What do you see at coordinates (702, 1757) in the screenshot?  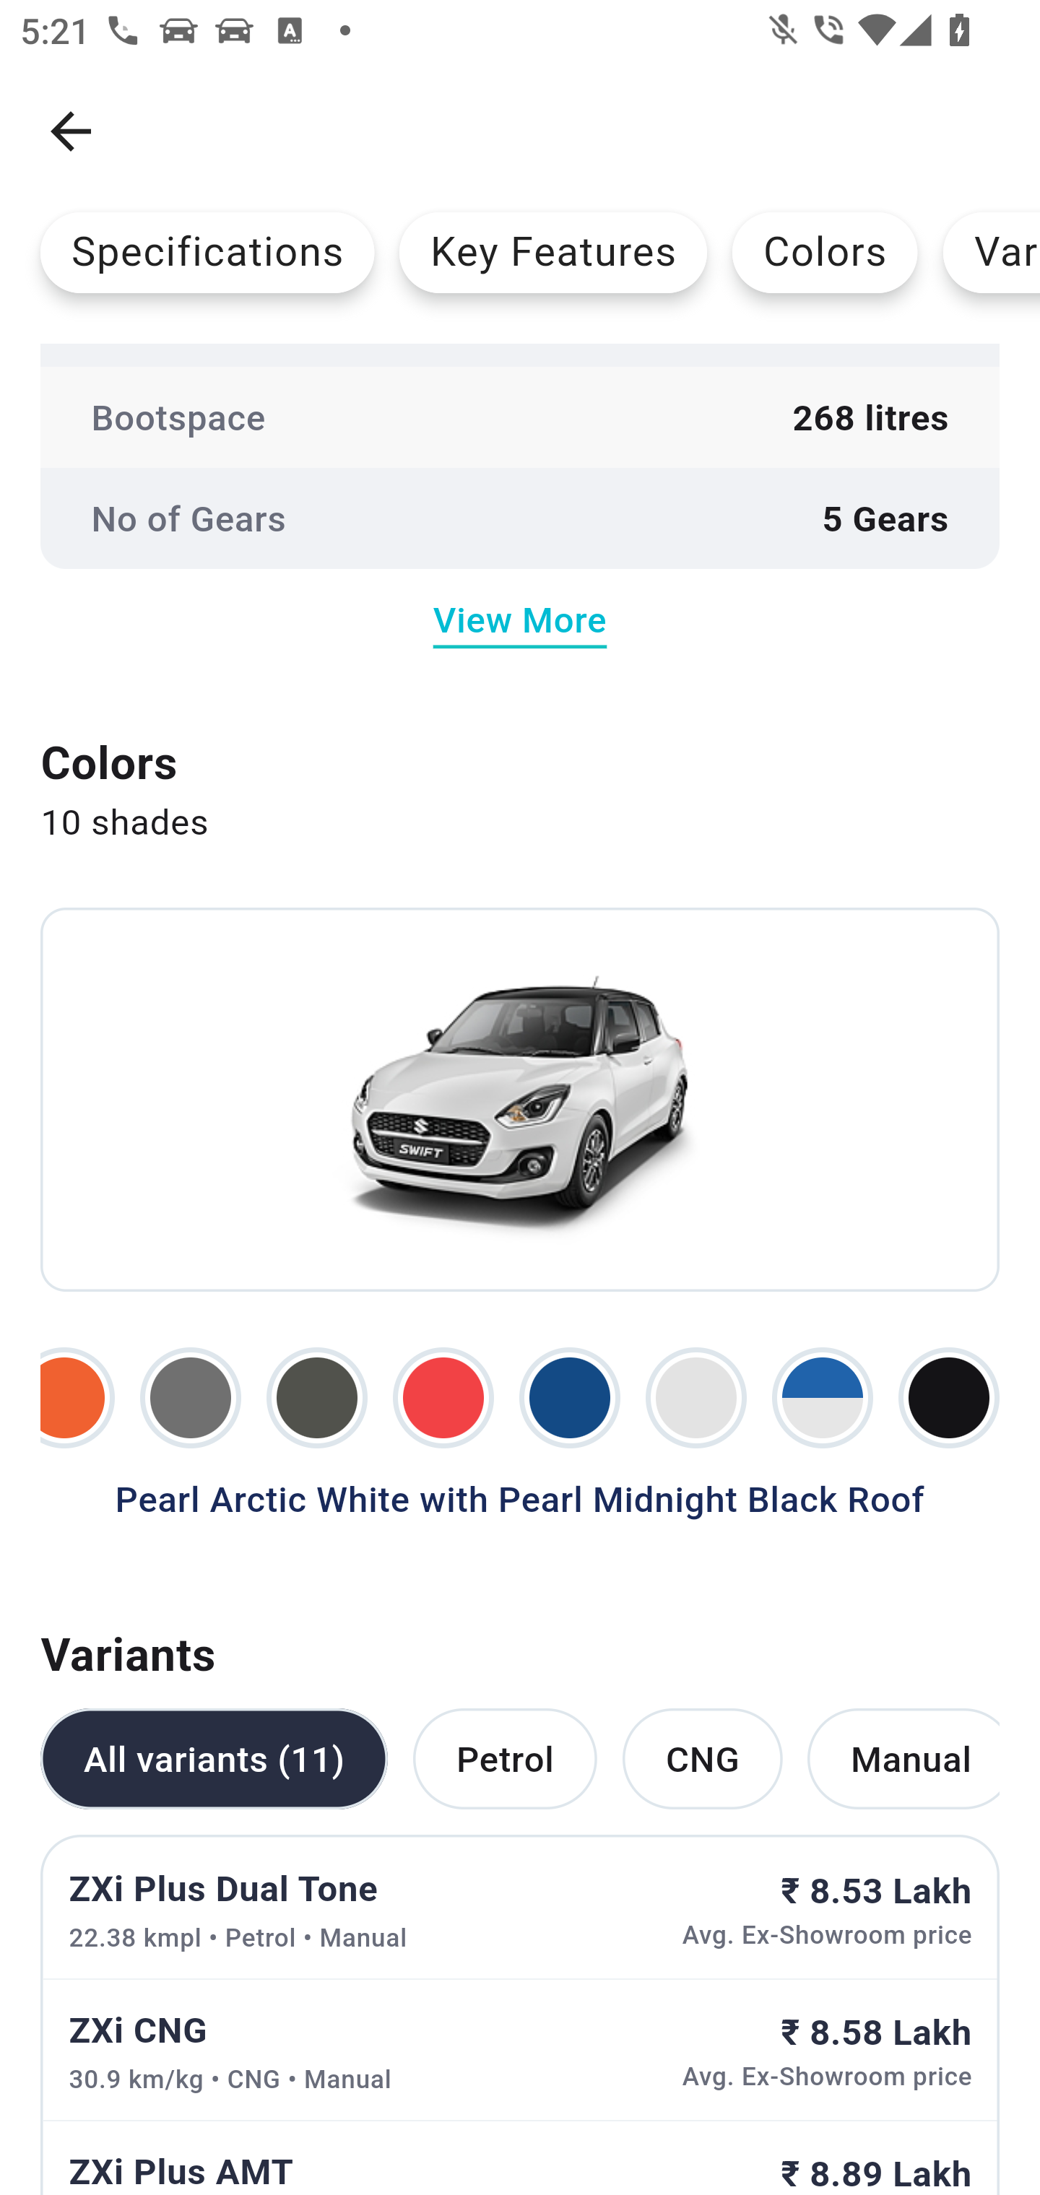 I see `CNG` at bounding box center [702, 1757].